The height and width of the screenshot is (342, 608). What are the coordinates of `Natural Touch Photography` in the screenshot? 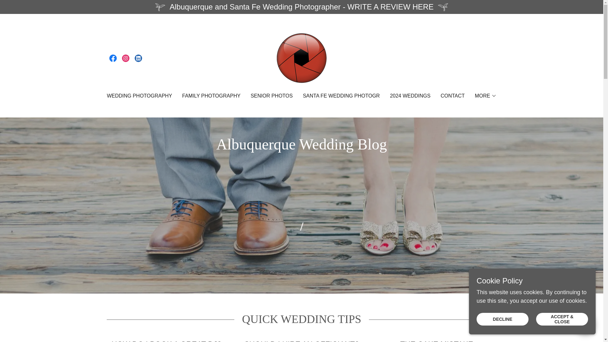 It's located at (301, 58).